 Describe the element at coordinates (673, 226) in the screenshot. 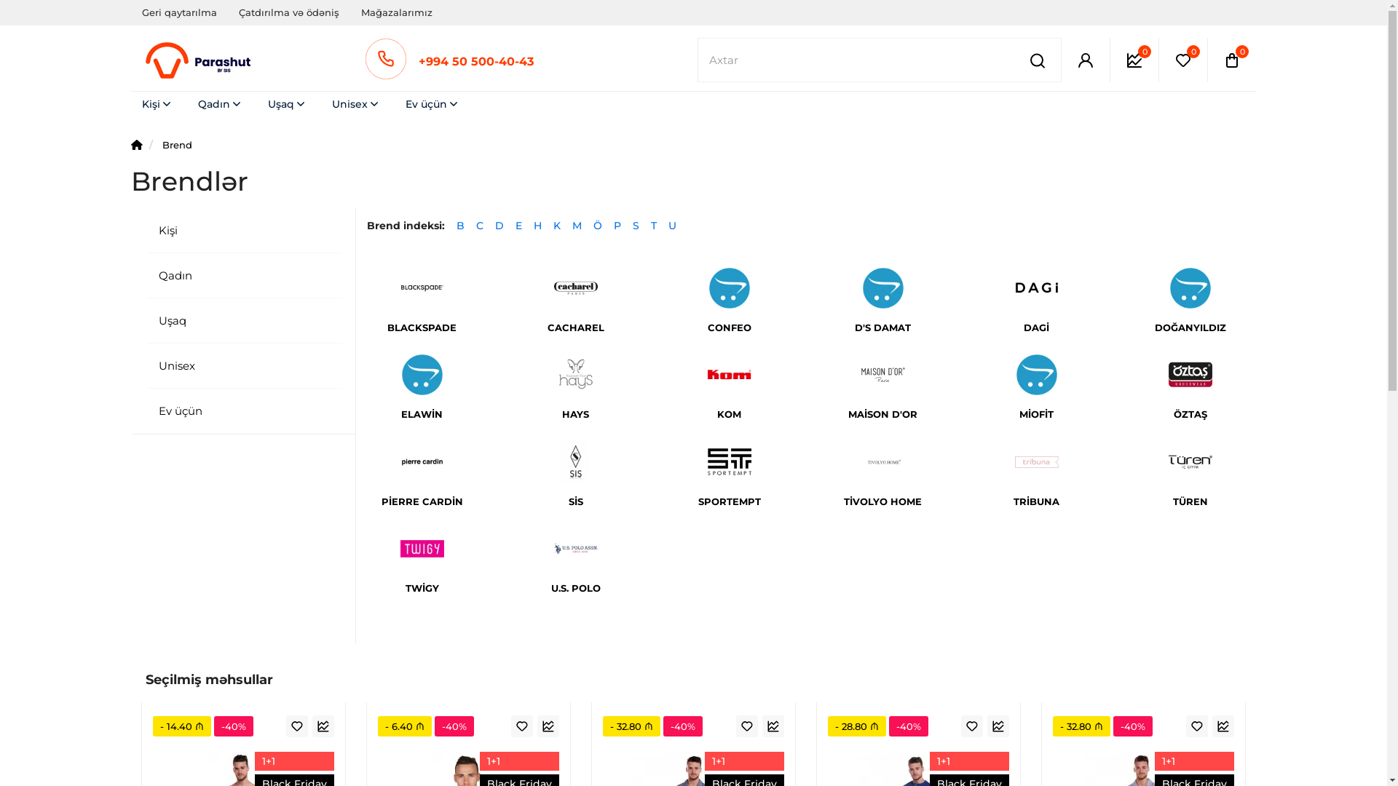

I see `U` at that location.